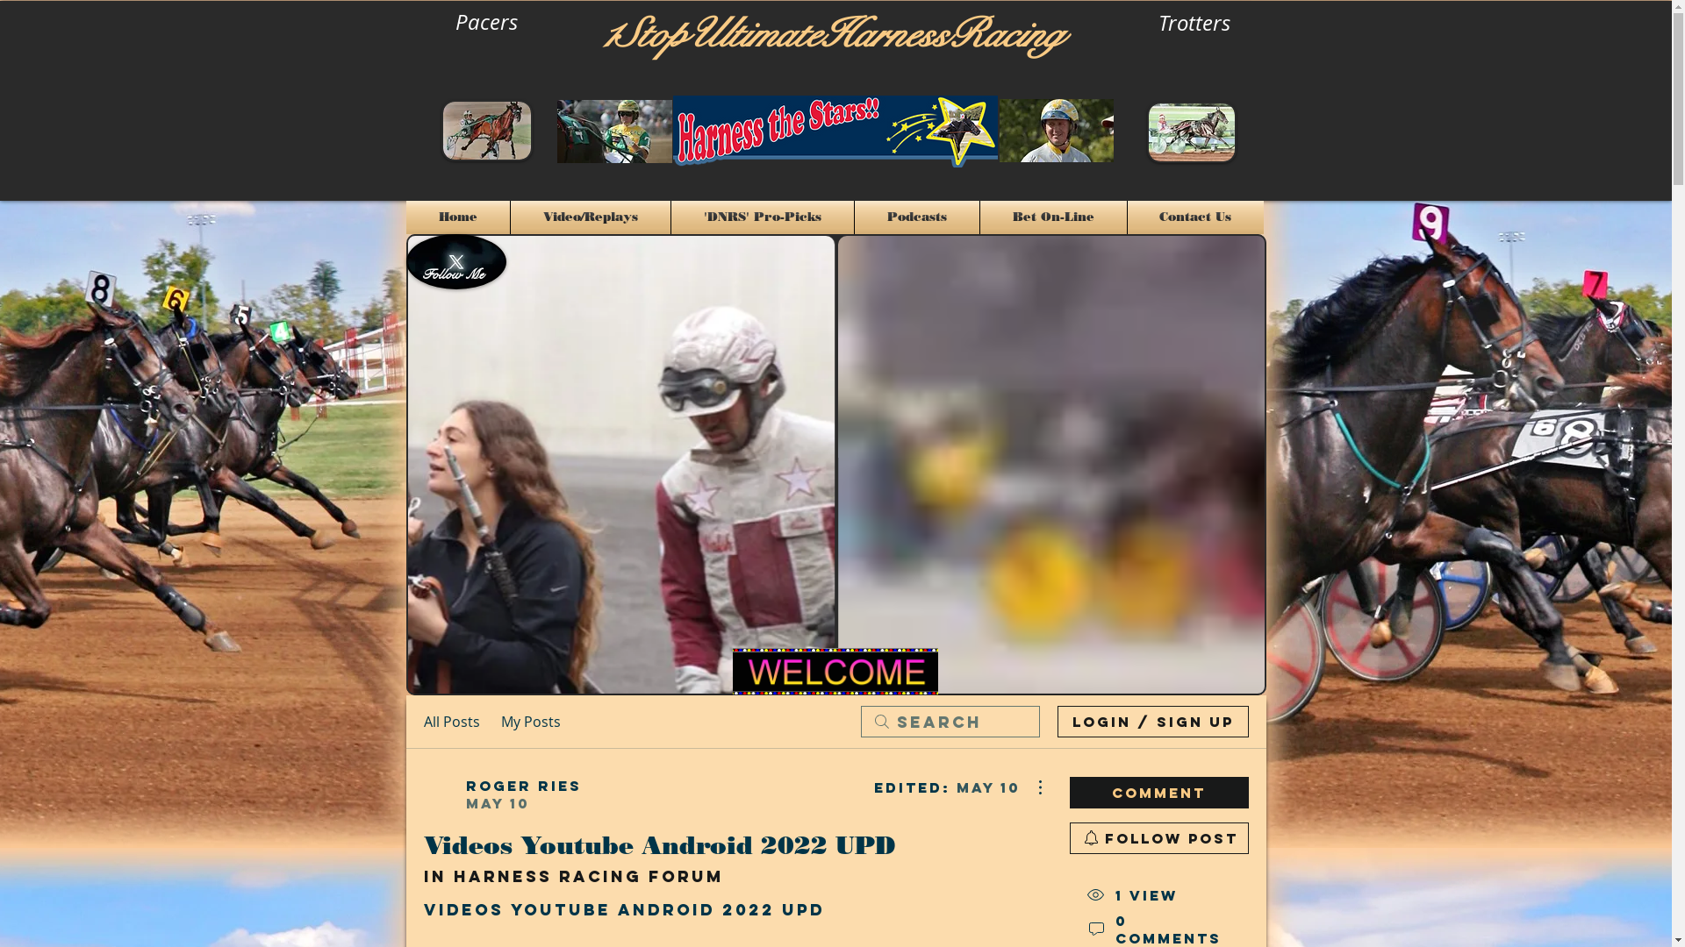  I want to click on Contact Us, so click(1195, 217).